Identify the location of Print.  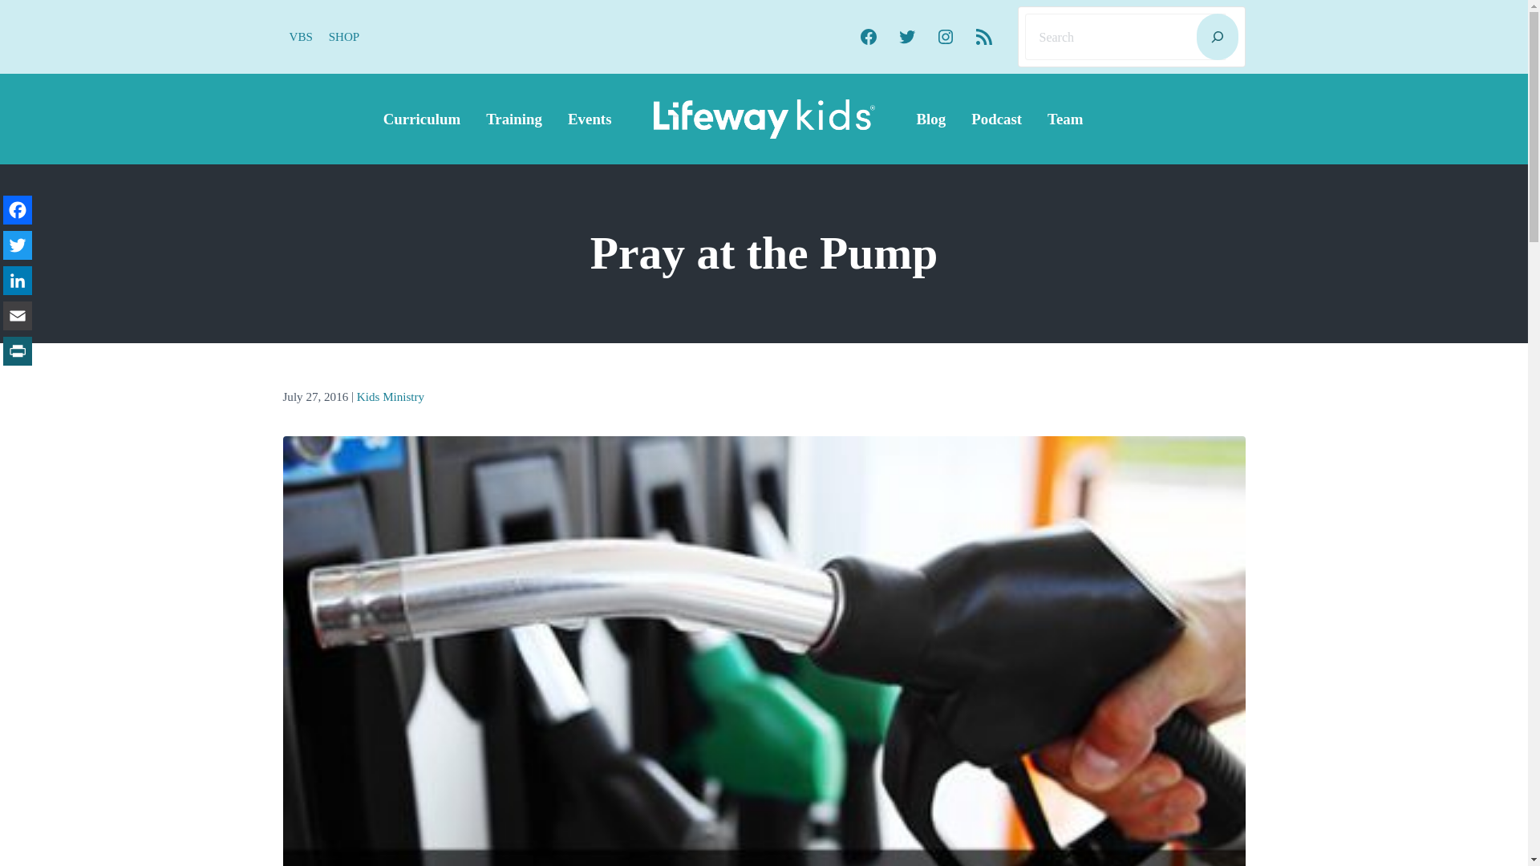
(18, 351).